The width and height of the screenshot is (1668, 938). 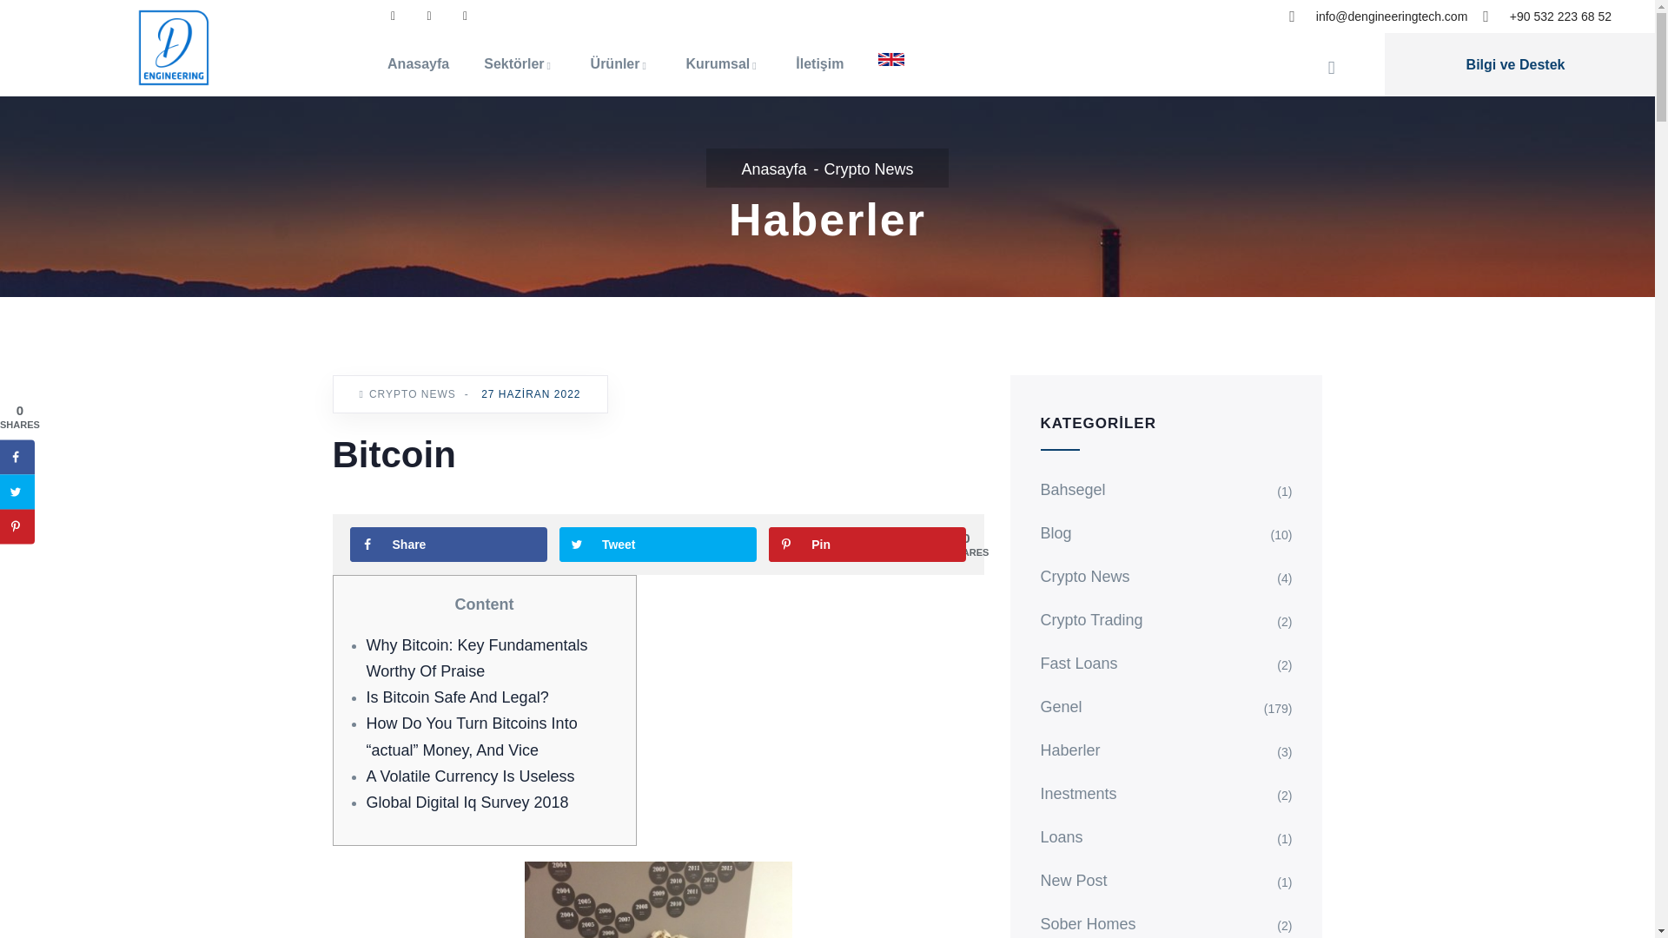 What do you see at coordinates (658, 544) in the screenshot?
I see `Share on Twitter` at bounding box center [658, 544].